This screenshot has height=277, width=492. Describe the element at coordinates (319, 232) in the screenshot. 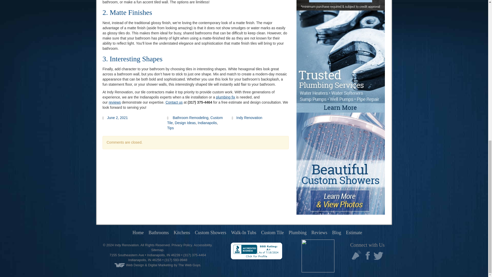

I see `Customer Reviews` at that location.